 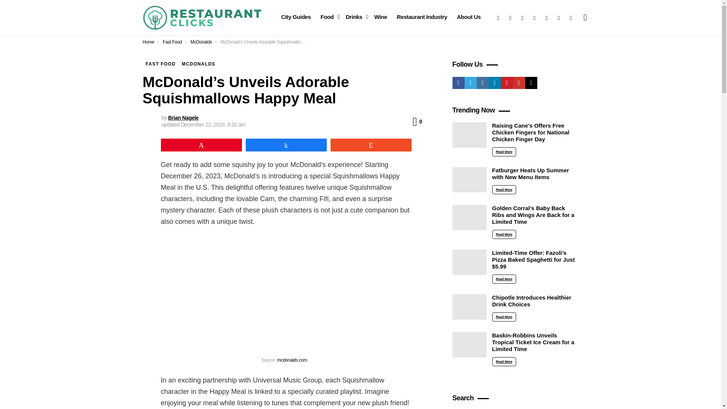 I want to click on youtube, so click(x=559, y=17).